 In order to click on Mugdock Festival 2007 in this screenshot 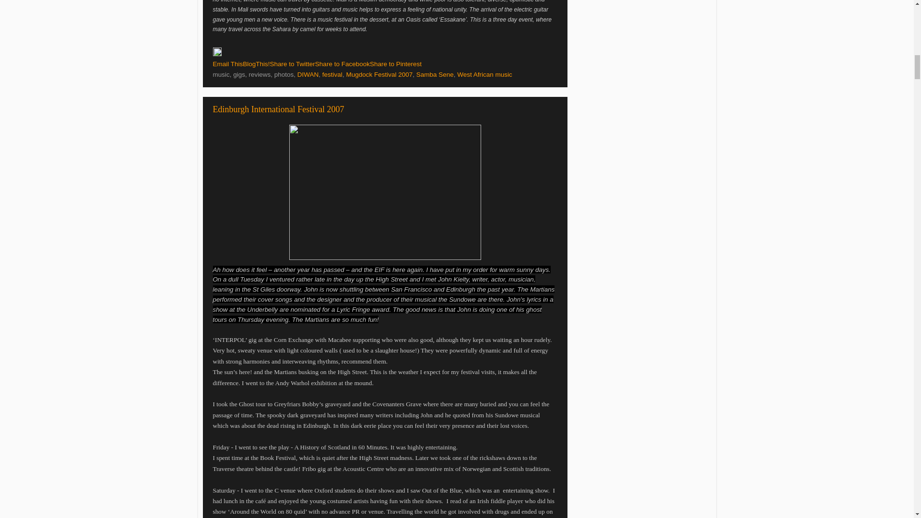, I will do `click(379, 74)`.